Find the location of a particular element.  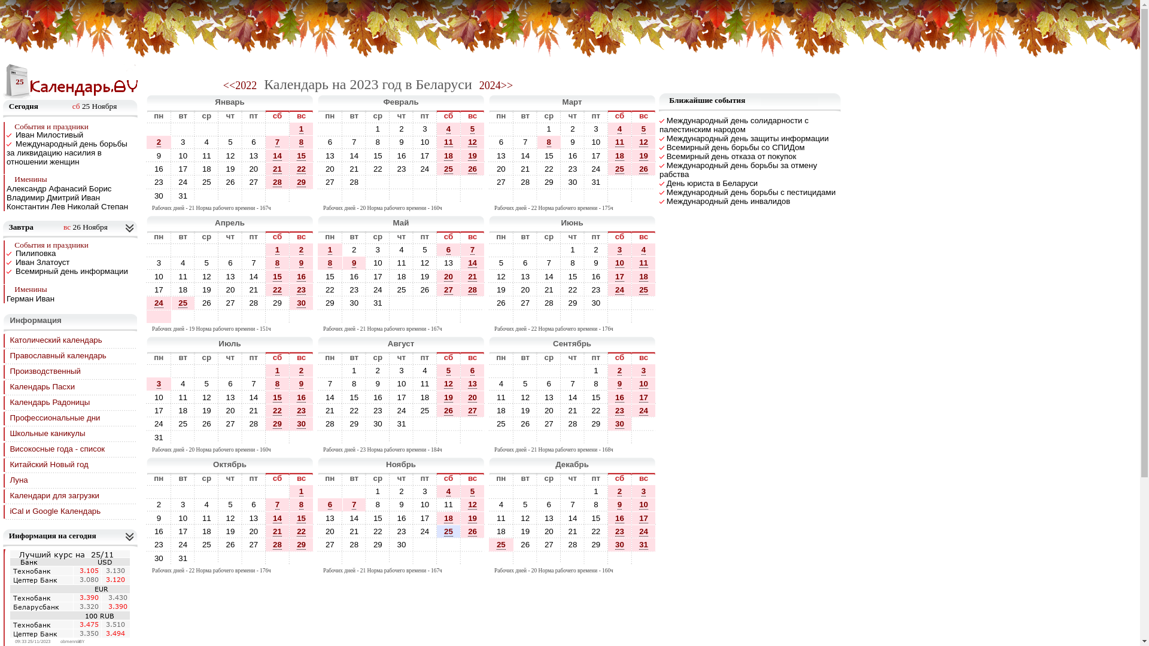

19 is located at coordinates (525, 410).